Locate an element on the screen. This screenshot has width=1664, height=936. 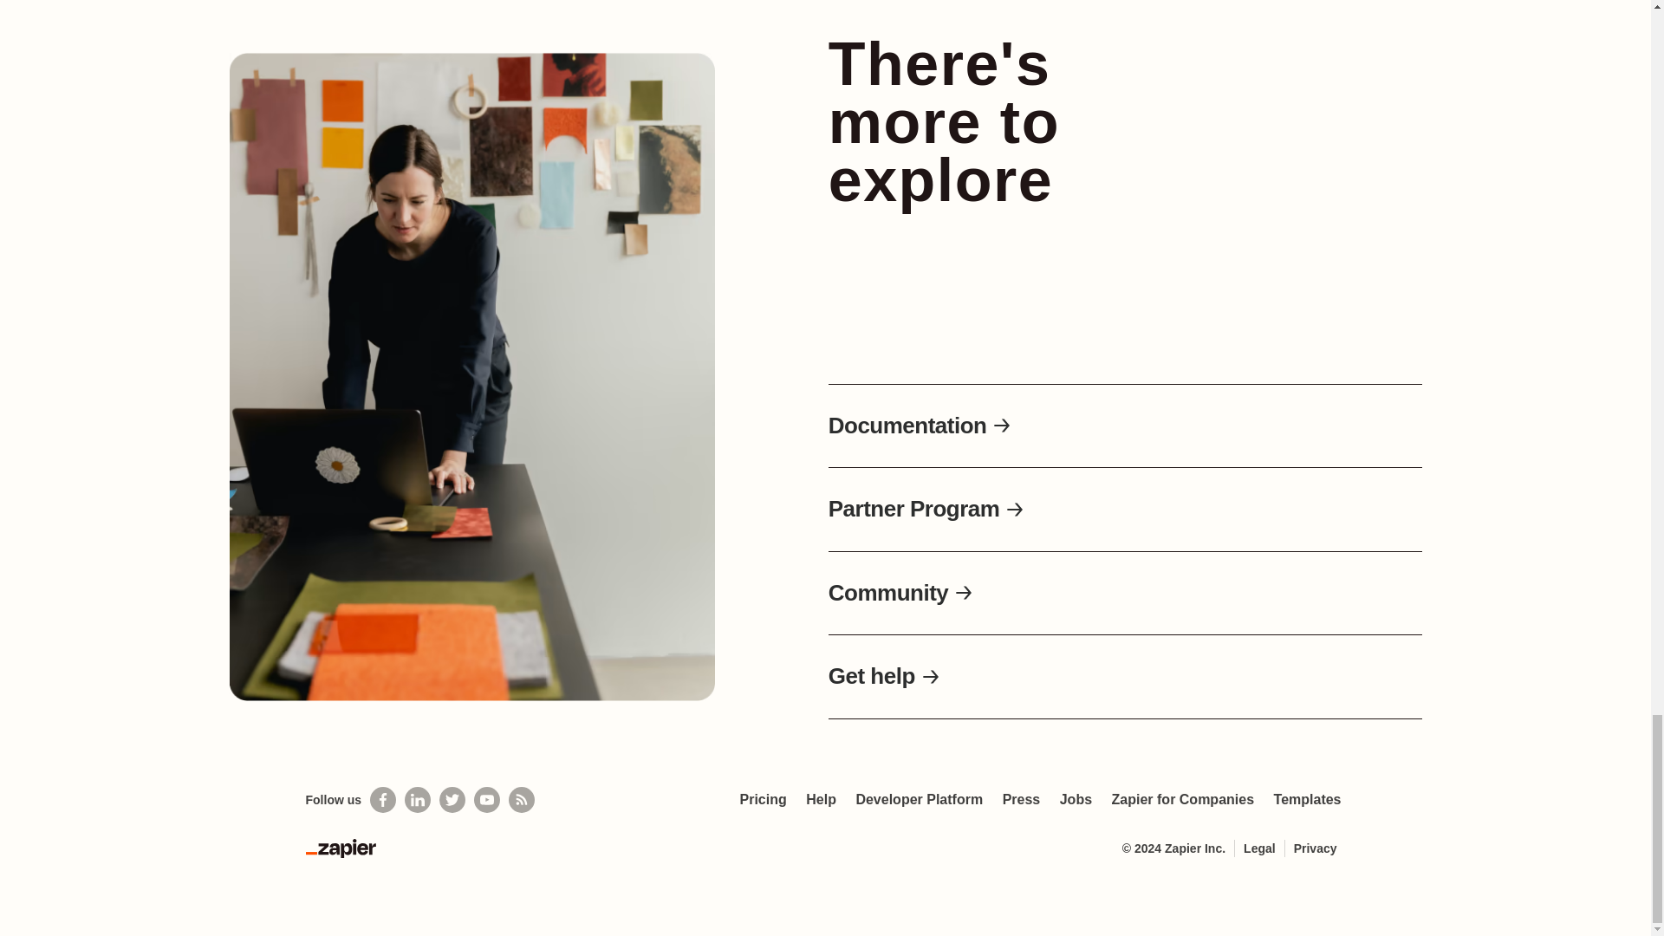
Get help is located at coordinates (885, 676).